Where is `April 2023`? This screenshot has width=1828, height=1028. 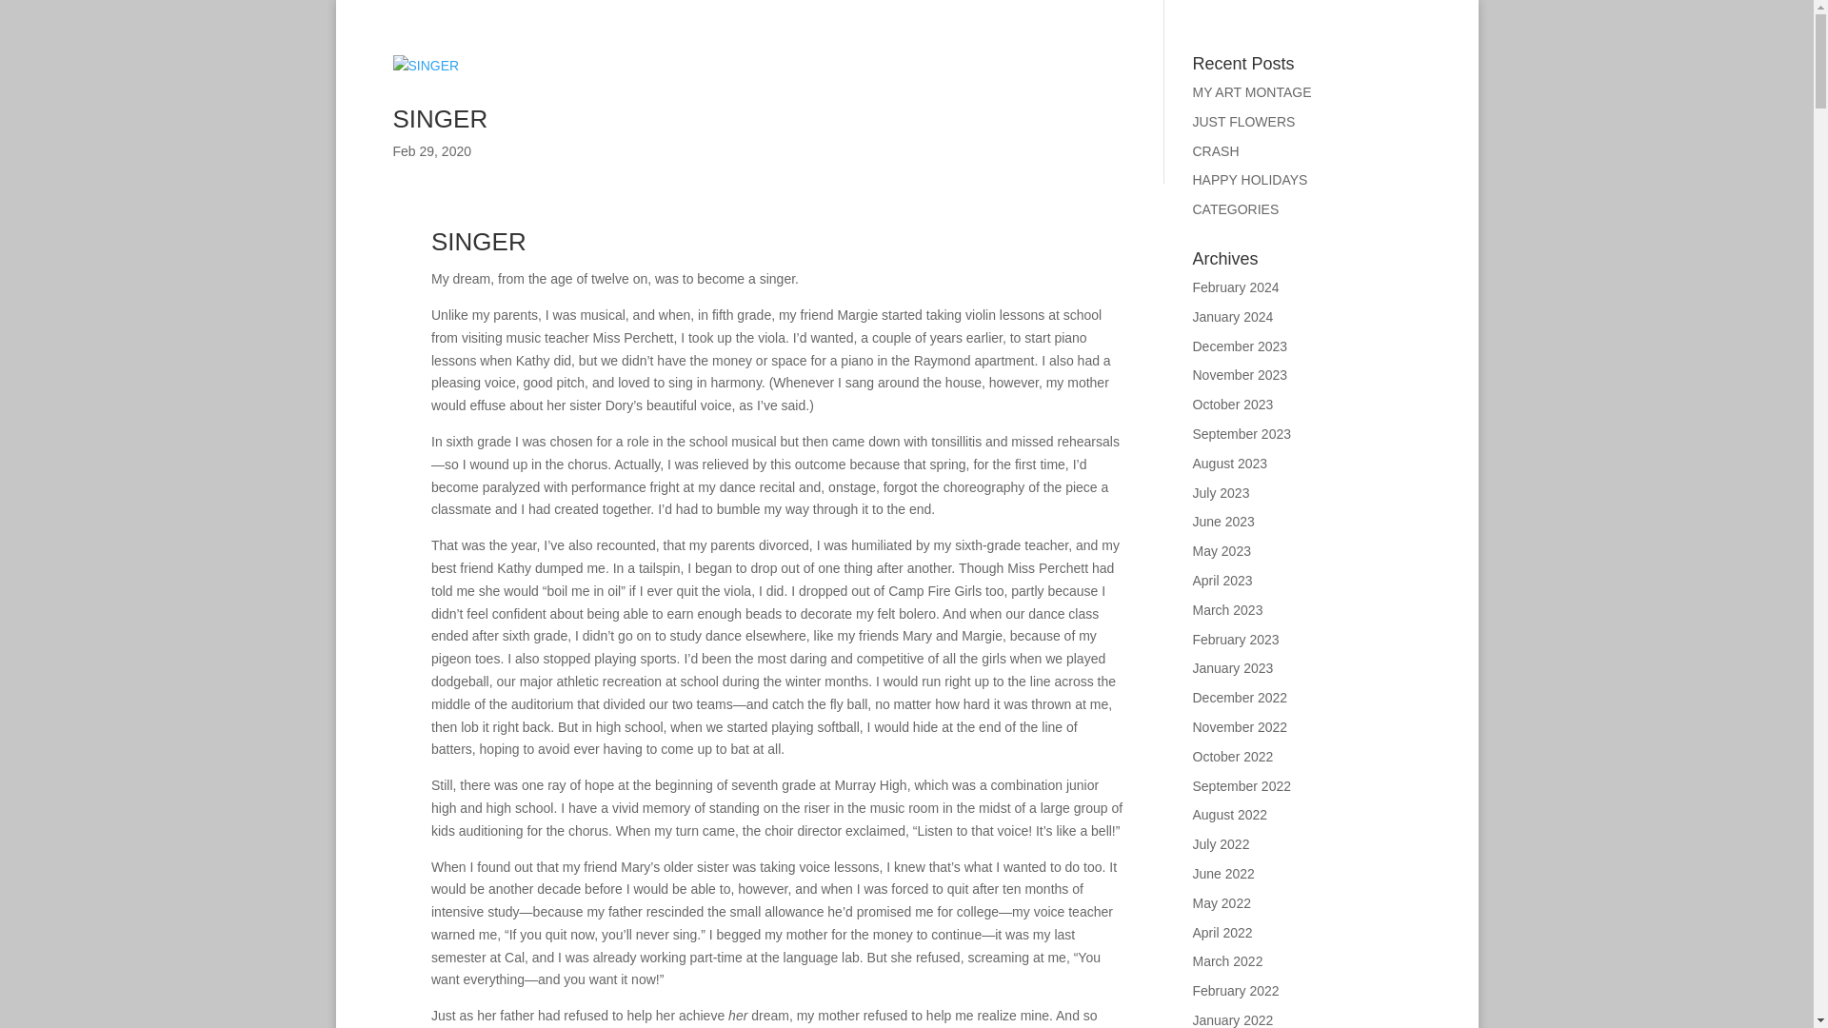 April 2023 is located at coordinates (1222, 580).